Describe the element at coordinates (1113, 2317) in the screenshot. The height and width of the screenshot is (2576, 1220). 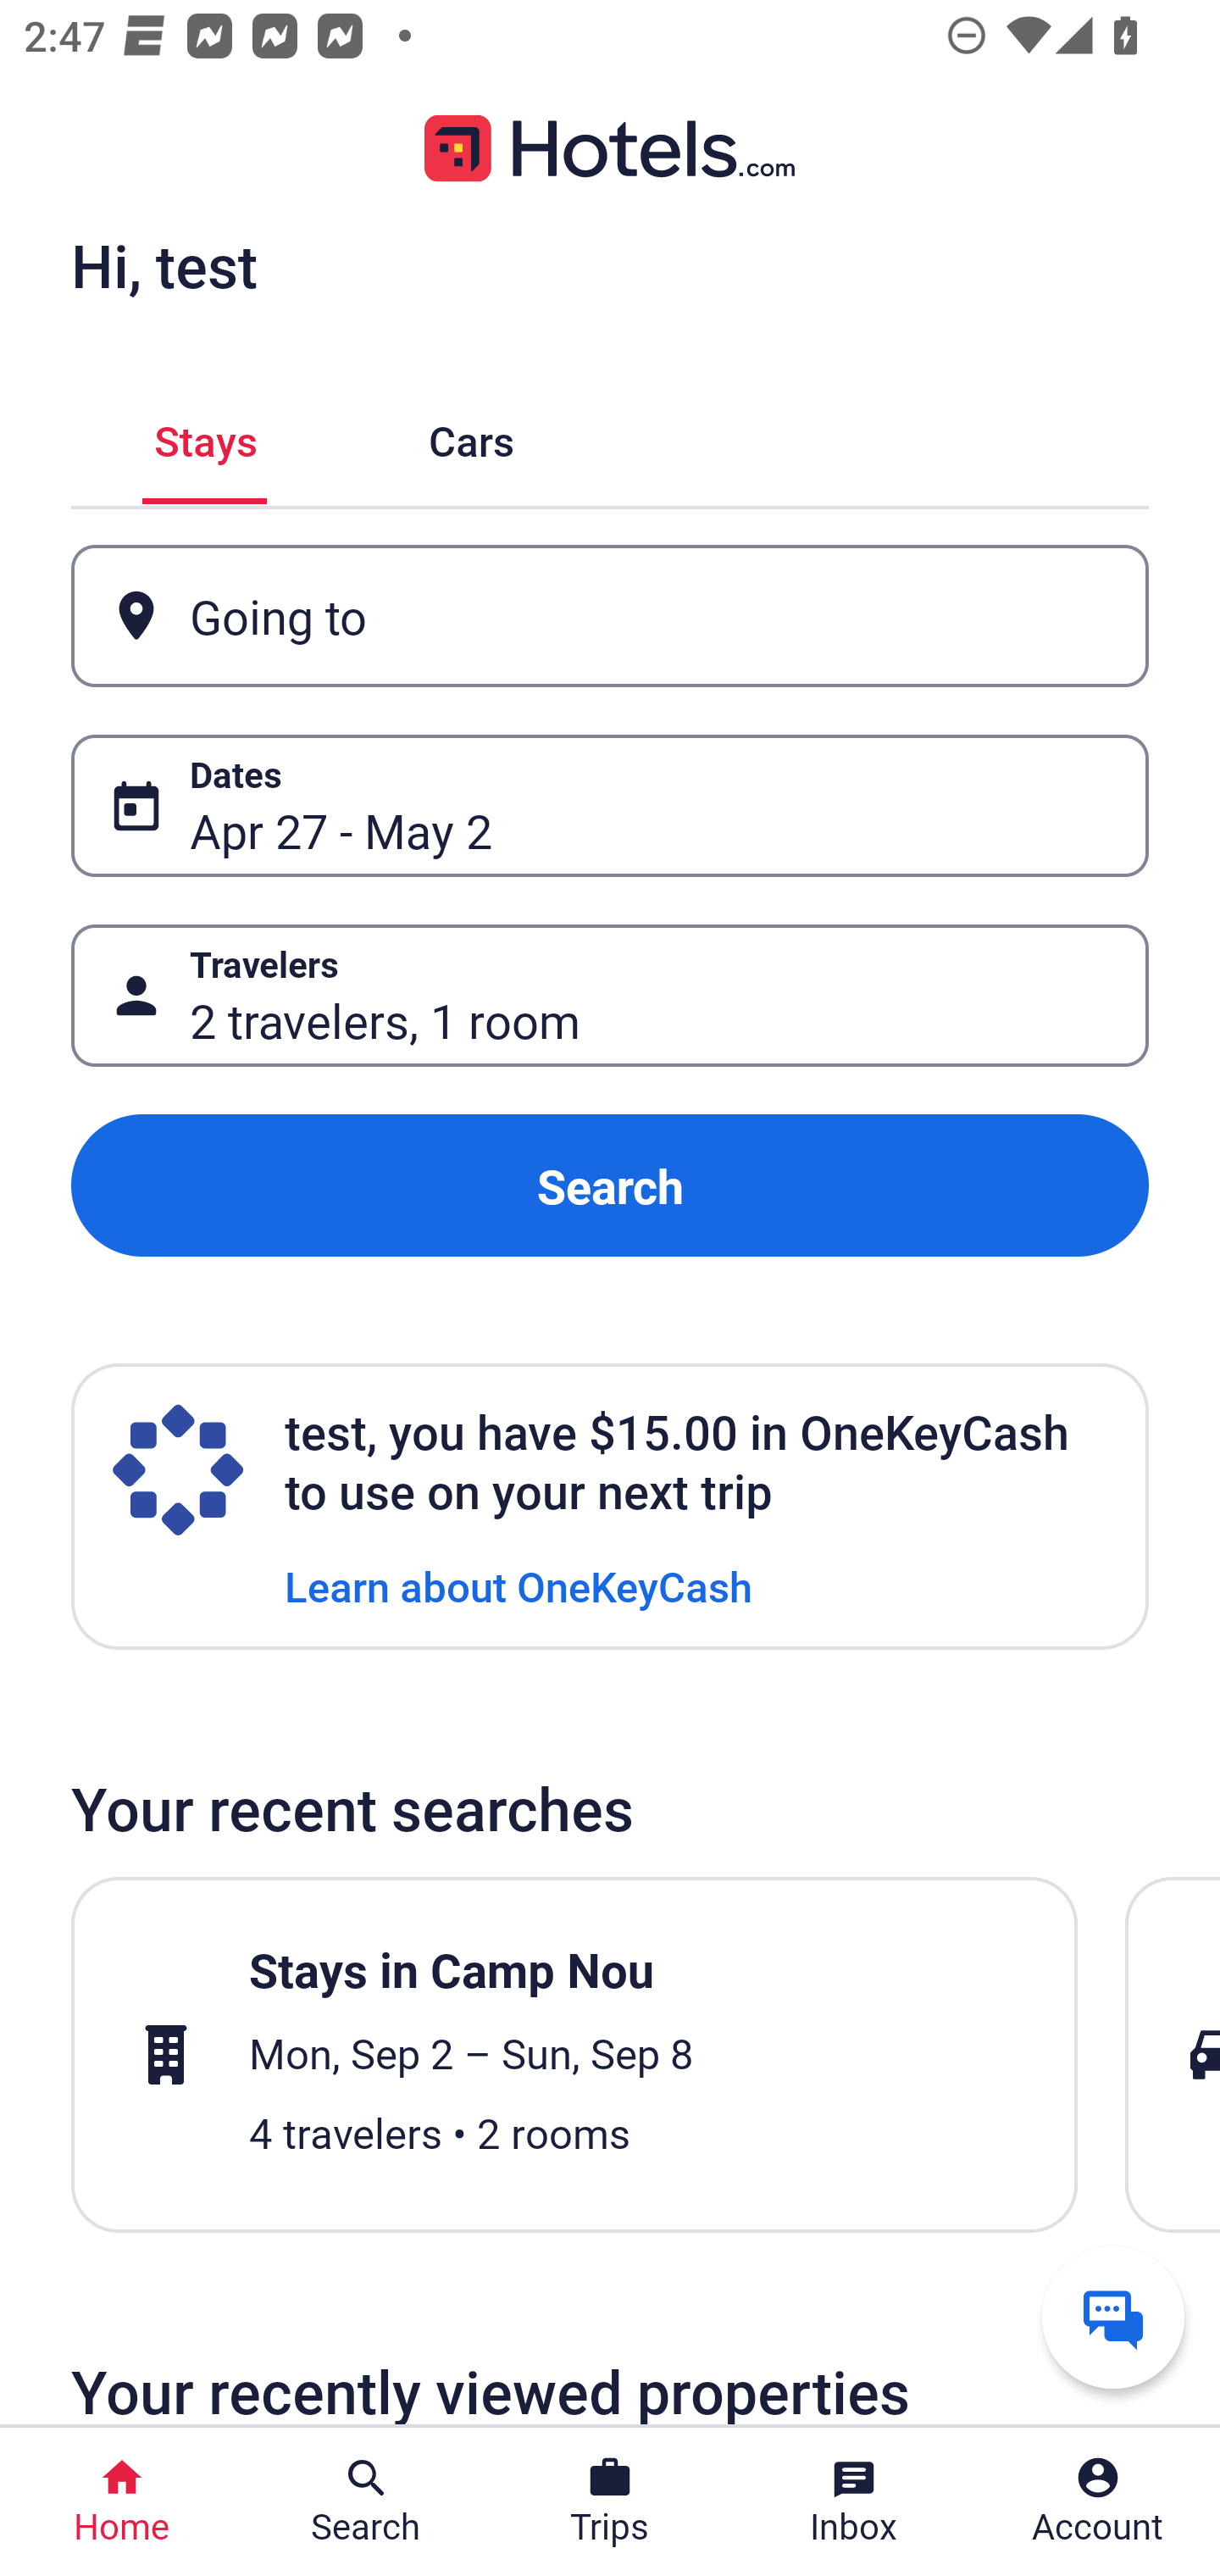
I see `Get help from a virtual agent` at that location.